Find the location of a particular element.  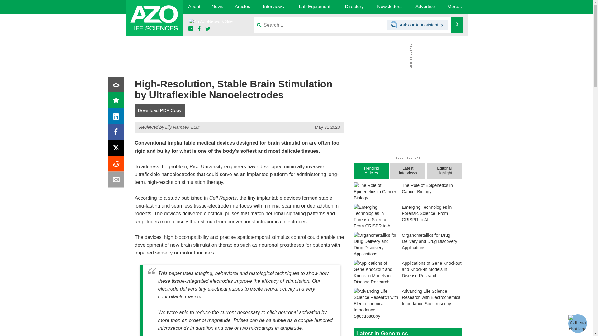

Facebook is located at coordinates (117, 133).